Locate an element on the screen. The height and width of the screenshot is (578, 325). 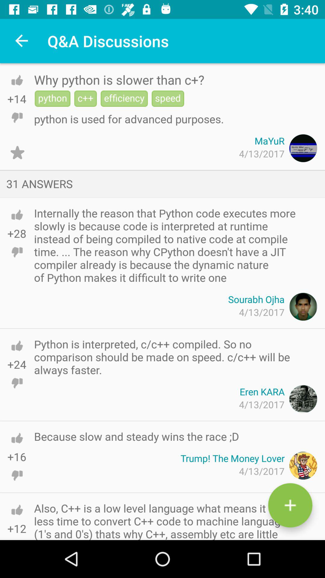
like the article is located at coordinates (17, 80).